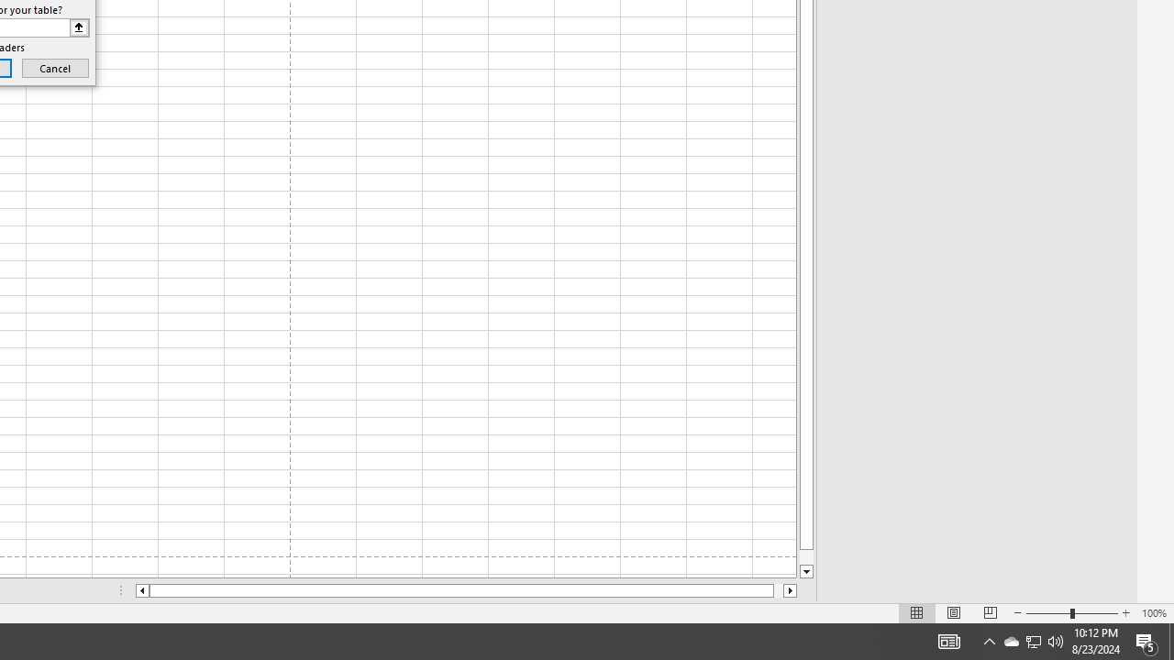 Image resolution: width=1174 pixels, height=660 pixels. Describe the element at coordinates (466, 590) in the screenshot. I see `Class: NetUIScrollBar` at that location.